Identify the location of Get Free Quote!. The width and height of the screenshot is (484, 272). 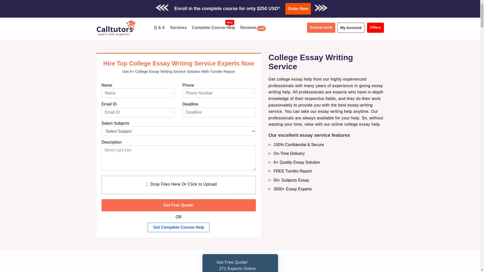
(178, 27).